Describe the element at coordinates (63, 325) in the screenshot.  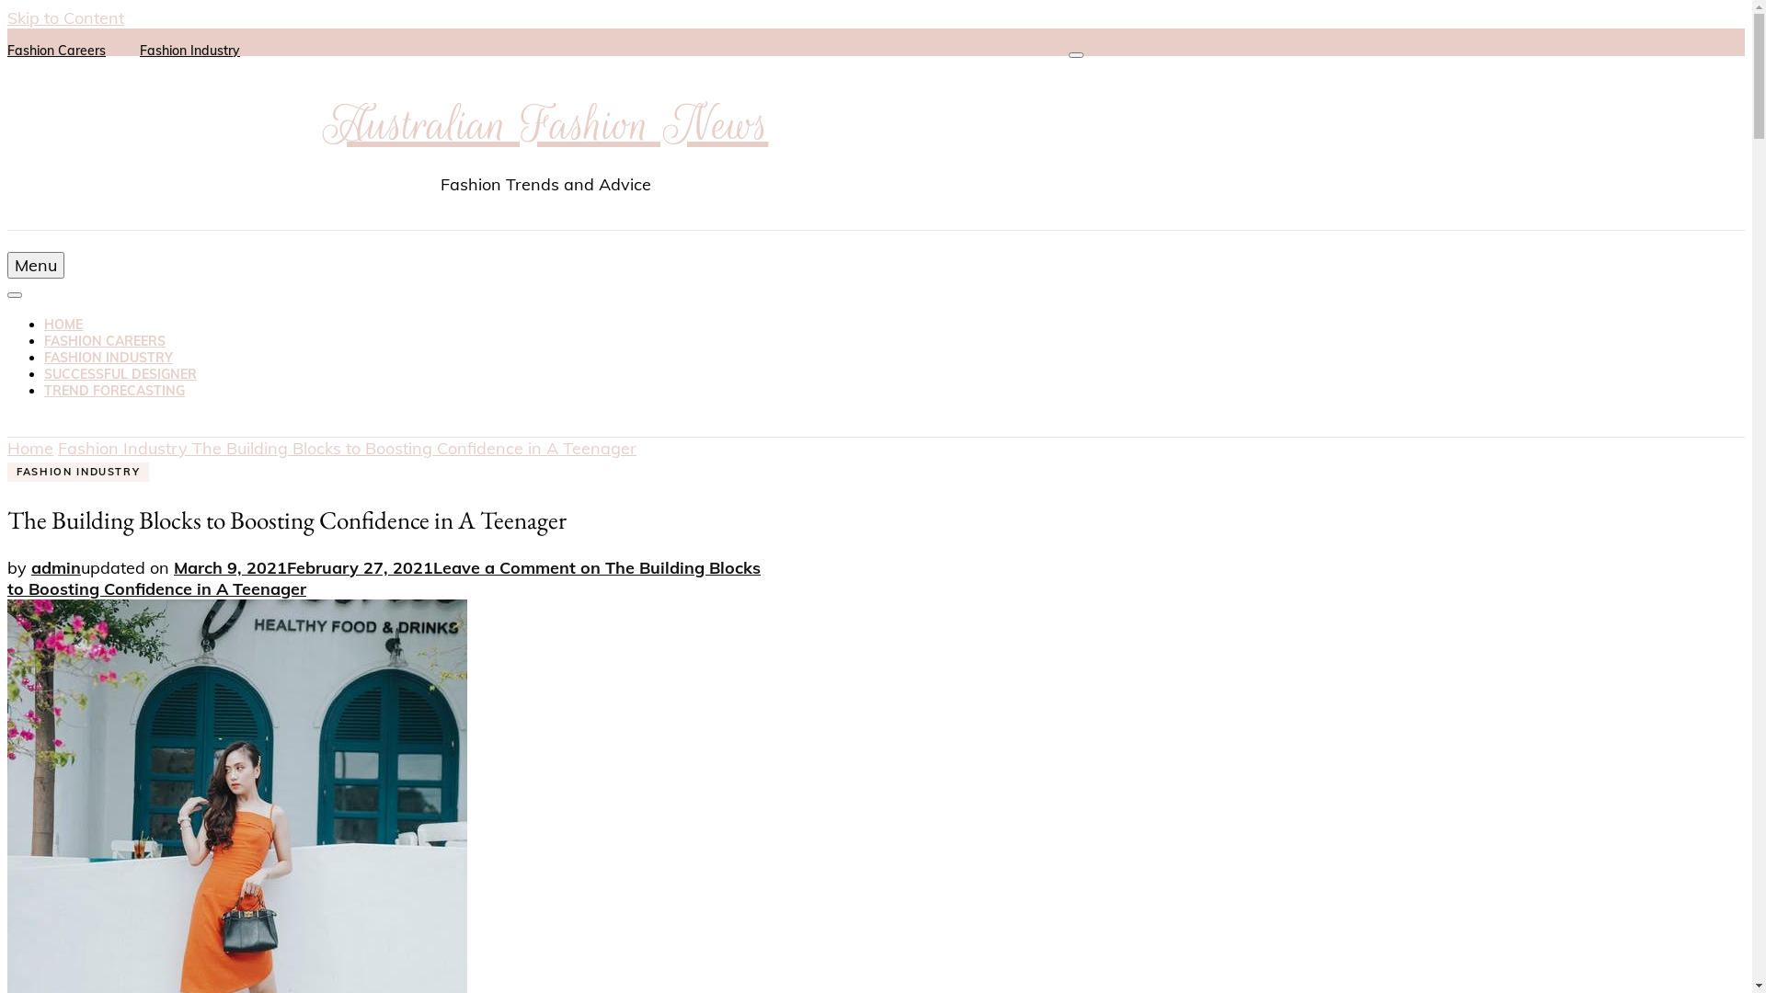
I see `HOME` at that location.